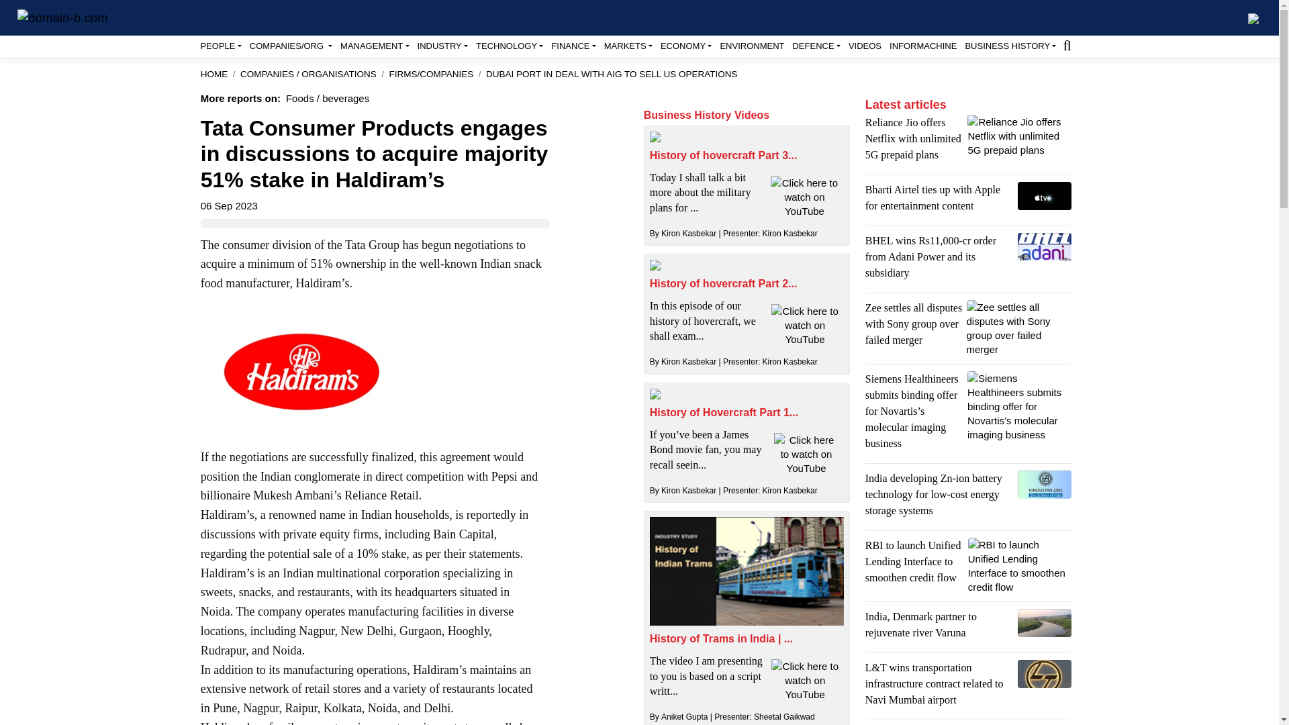  What do you see at coordinates (806, 454) in the screenshot?
I see `Click here to watch on YouTube` at bounding box center [806, 454].